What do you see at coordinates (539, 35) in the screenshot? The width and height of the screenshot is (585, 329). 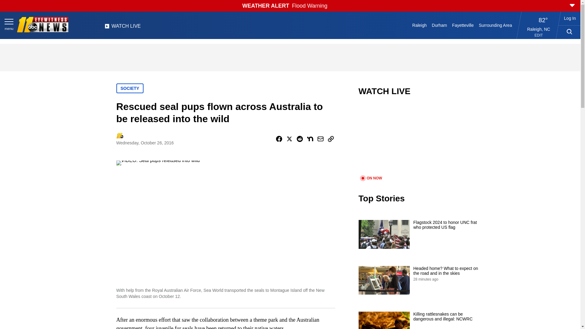 I see `EDIT` at bounding box center [539, 35].